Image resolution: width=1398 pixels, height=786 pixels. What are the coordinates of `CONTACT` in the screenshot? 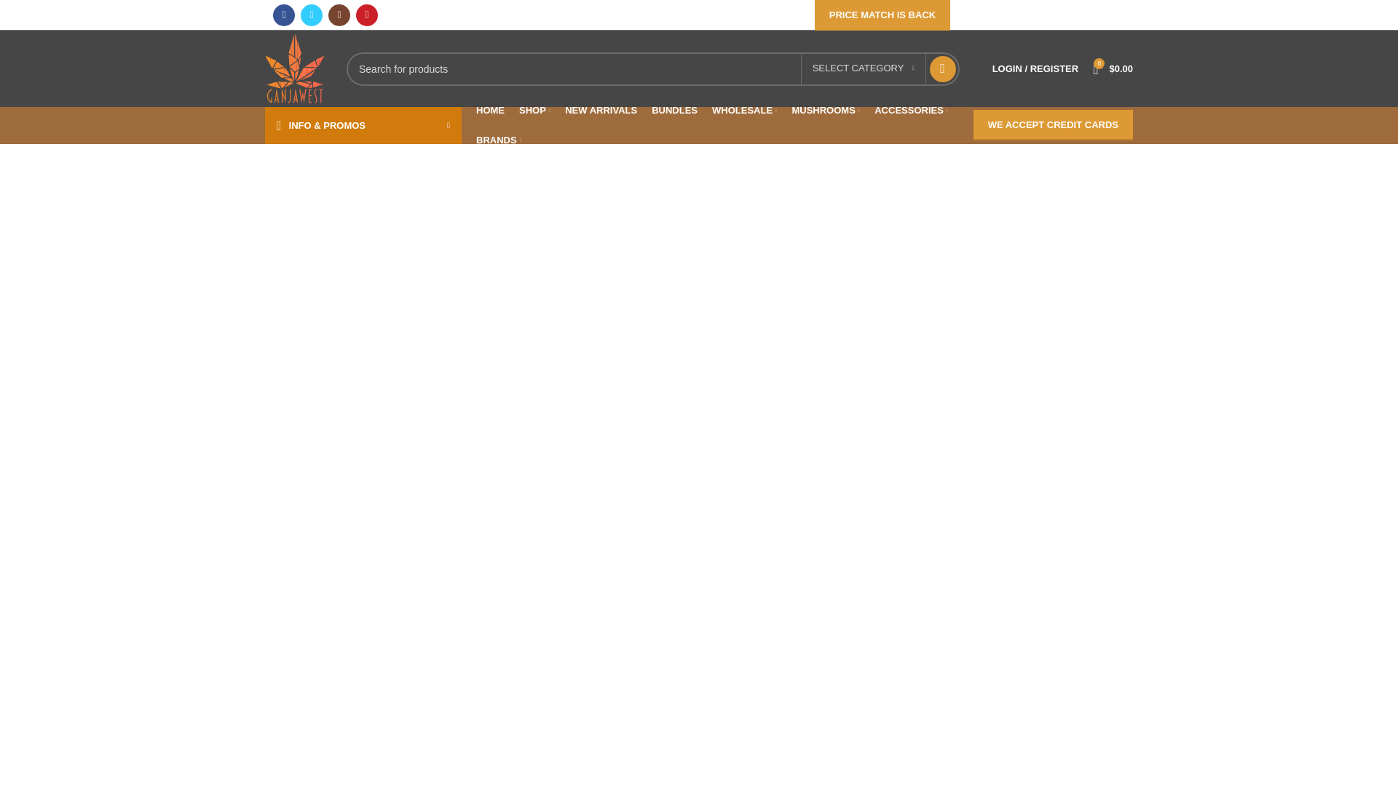 It's located at (1031, 15).